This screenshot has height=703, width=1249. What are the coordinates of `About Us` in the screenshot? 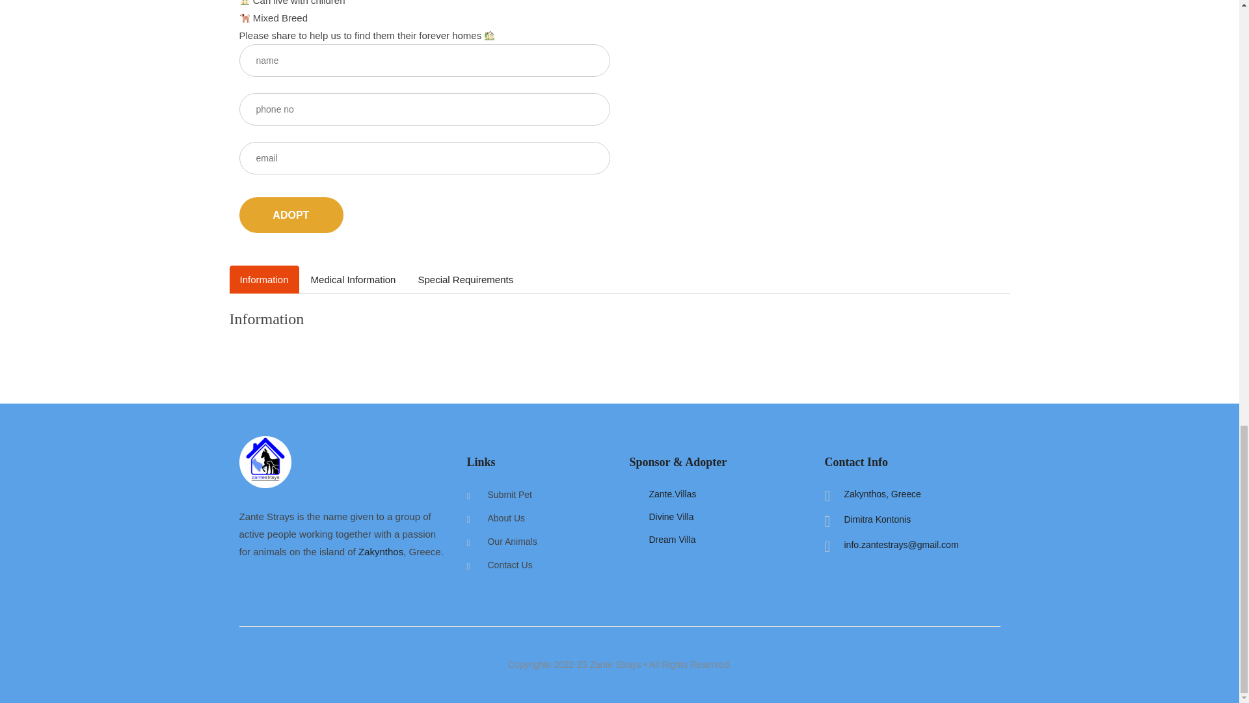 It's located at (495, 518).